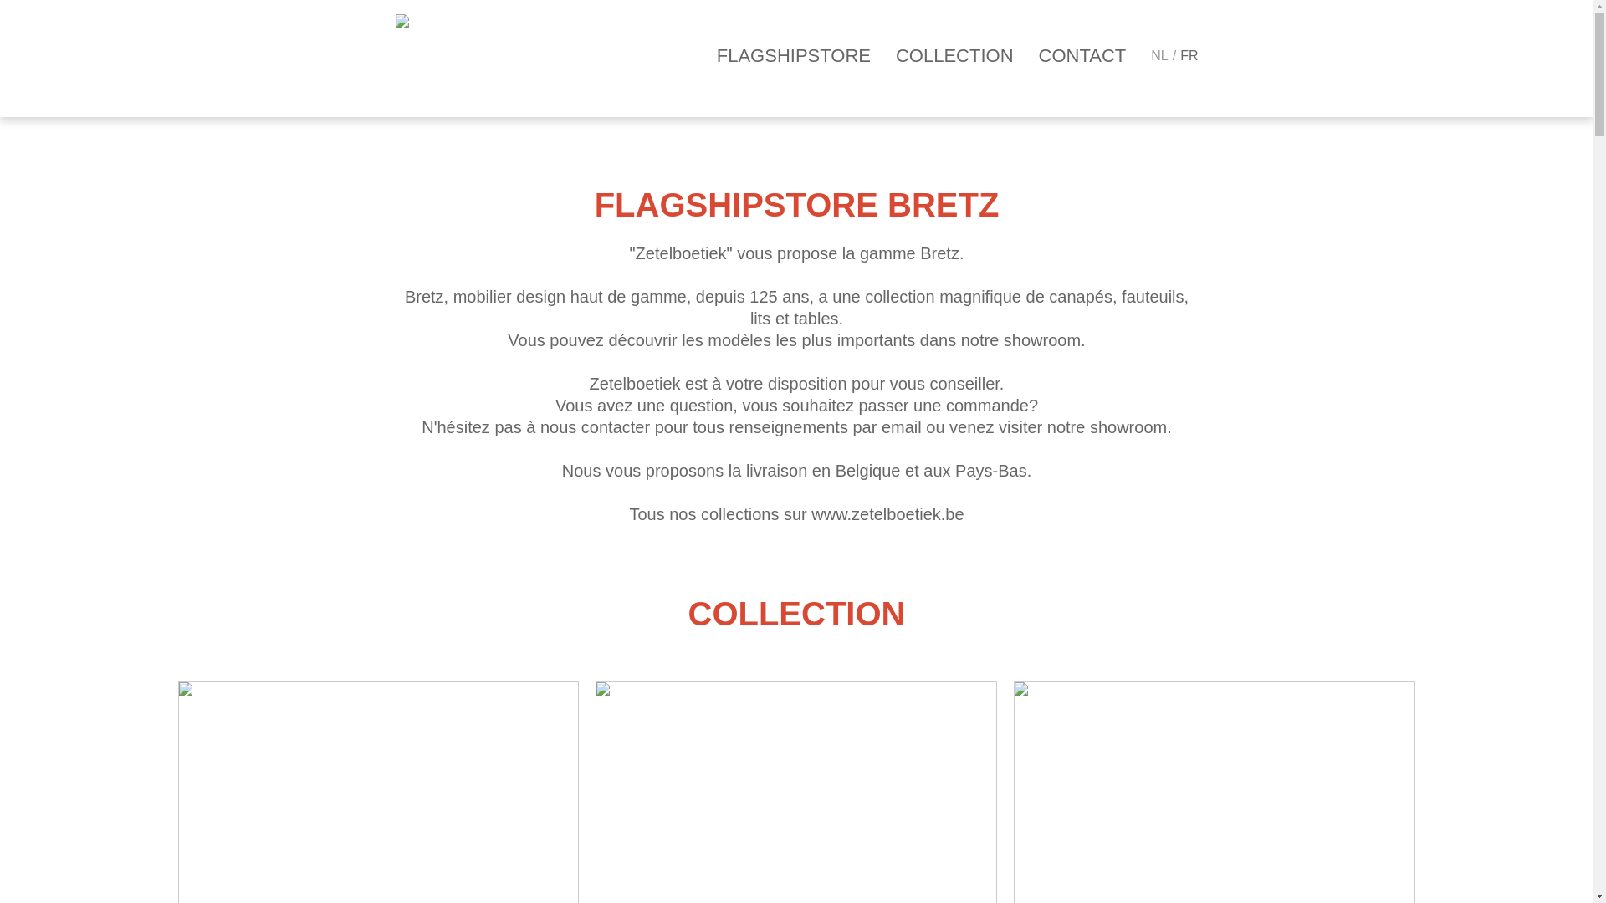 This screenshot has height=903, width=1606. What do you see at coordinates (1082, 56) in the screenshot?
I see `CONTACT` at bounding box center [1082, 56].